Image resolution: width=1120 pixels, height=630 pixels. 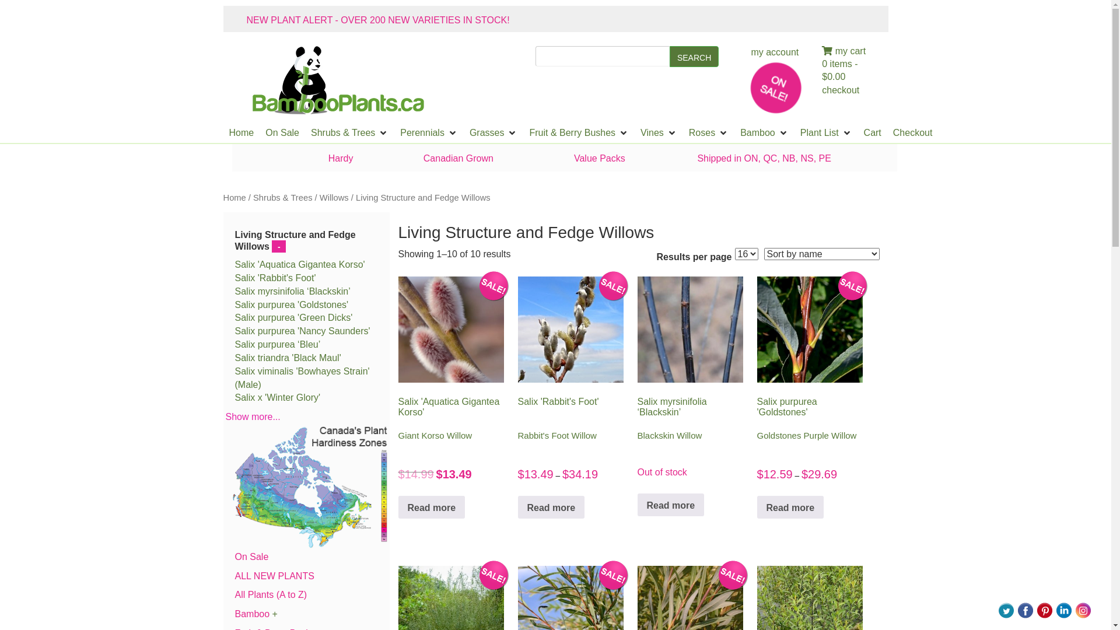 What do you see at coordinates (913, 133) in the screenshot?
I see `Checkout` at bounding box center [913, 133].